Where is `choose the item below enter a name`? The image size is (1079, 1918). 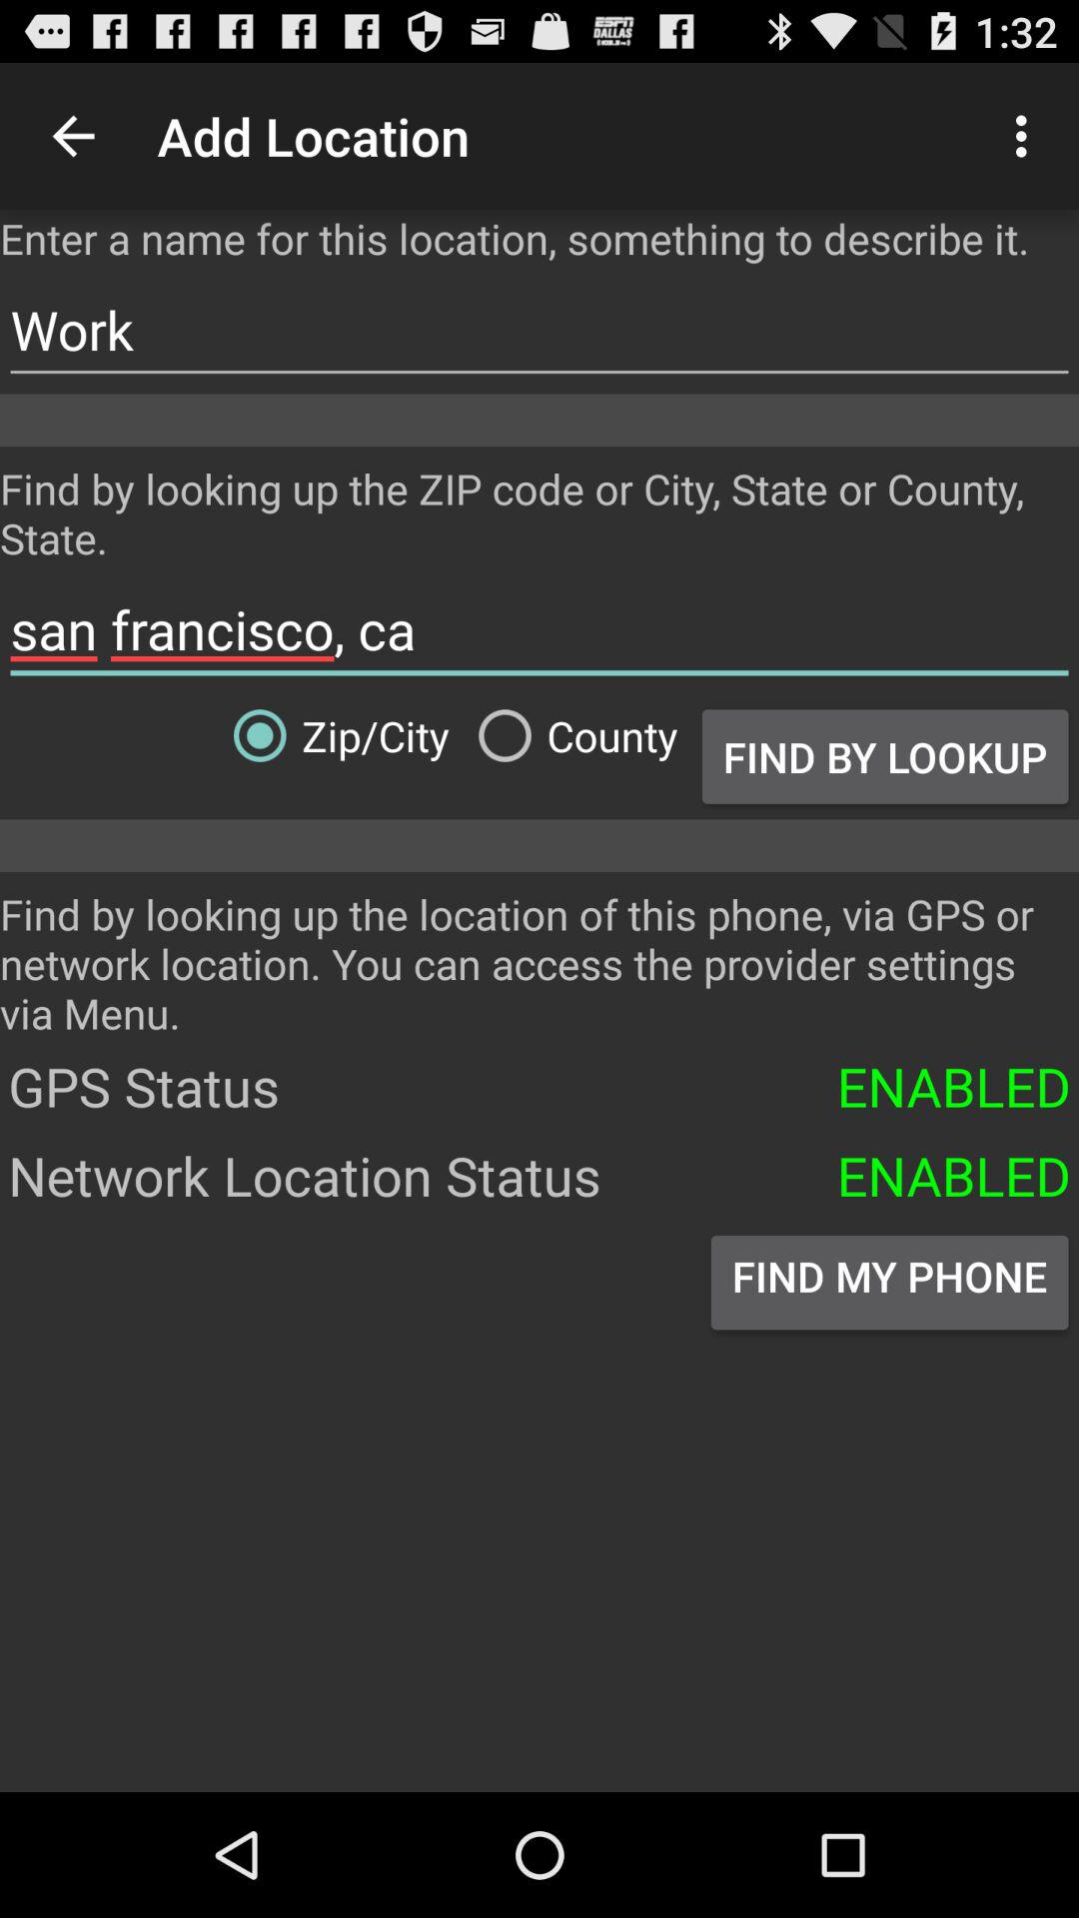 choose the item below enter a name is located at coordinates (539, 330).